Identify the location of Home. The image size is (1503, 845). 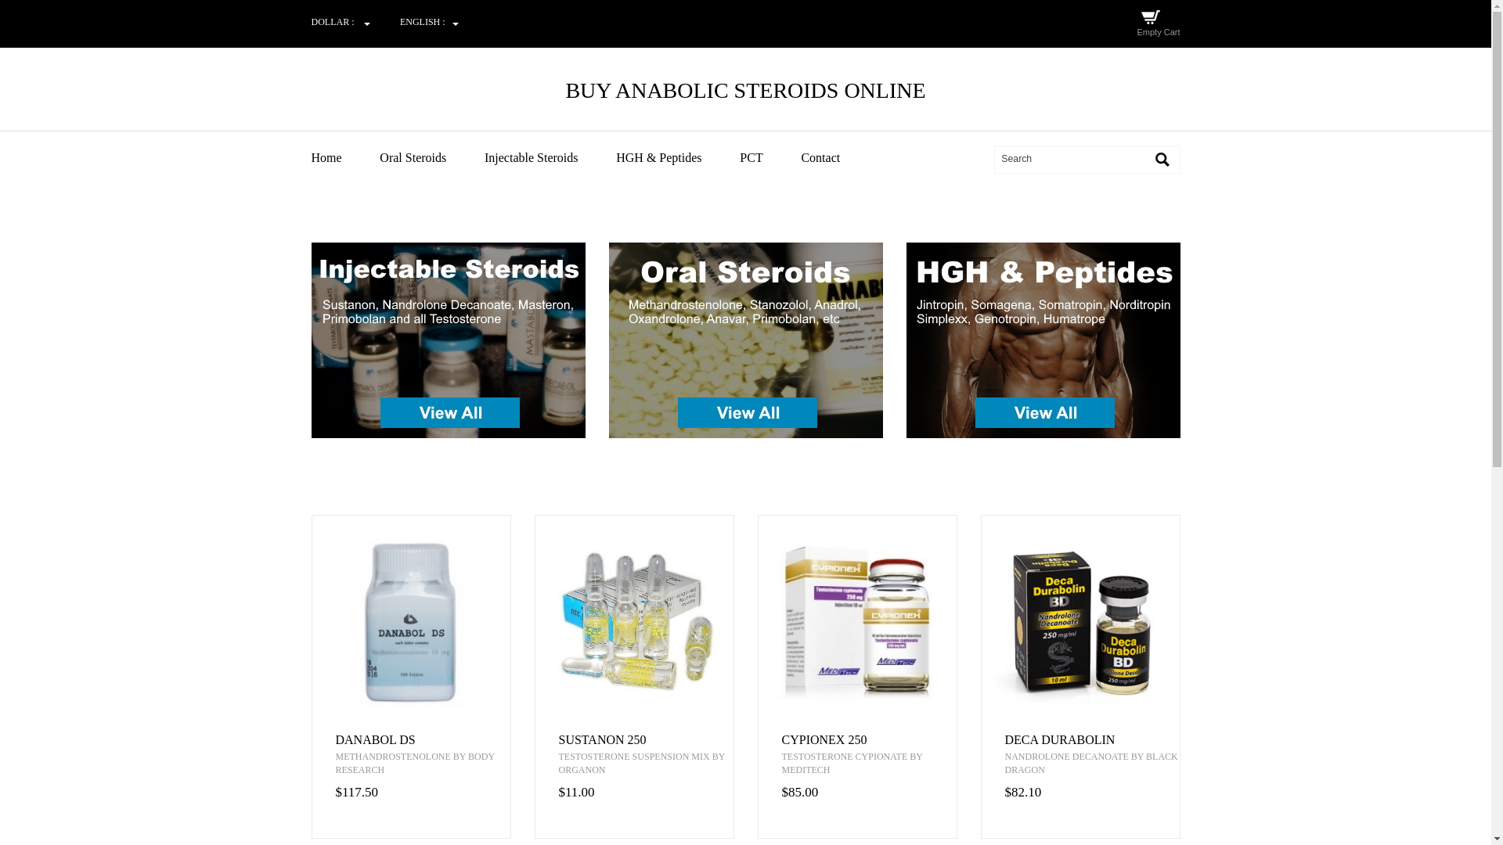
(344, 158).